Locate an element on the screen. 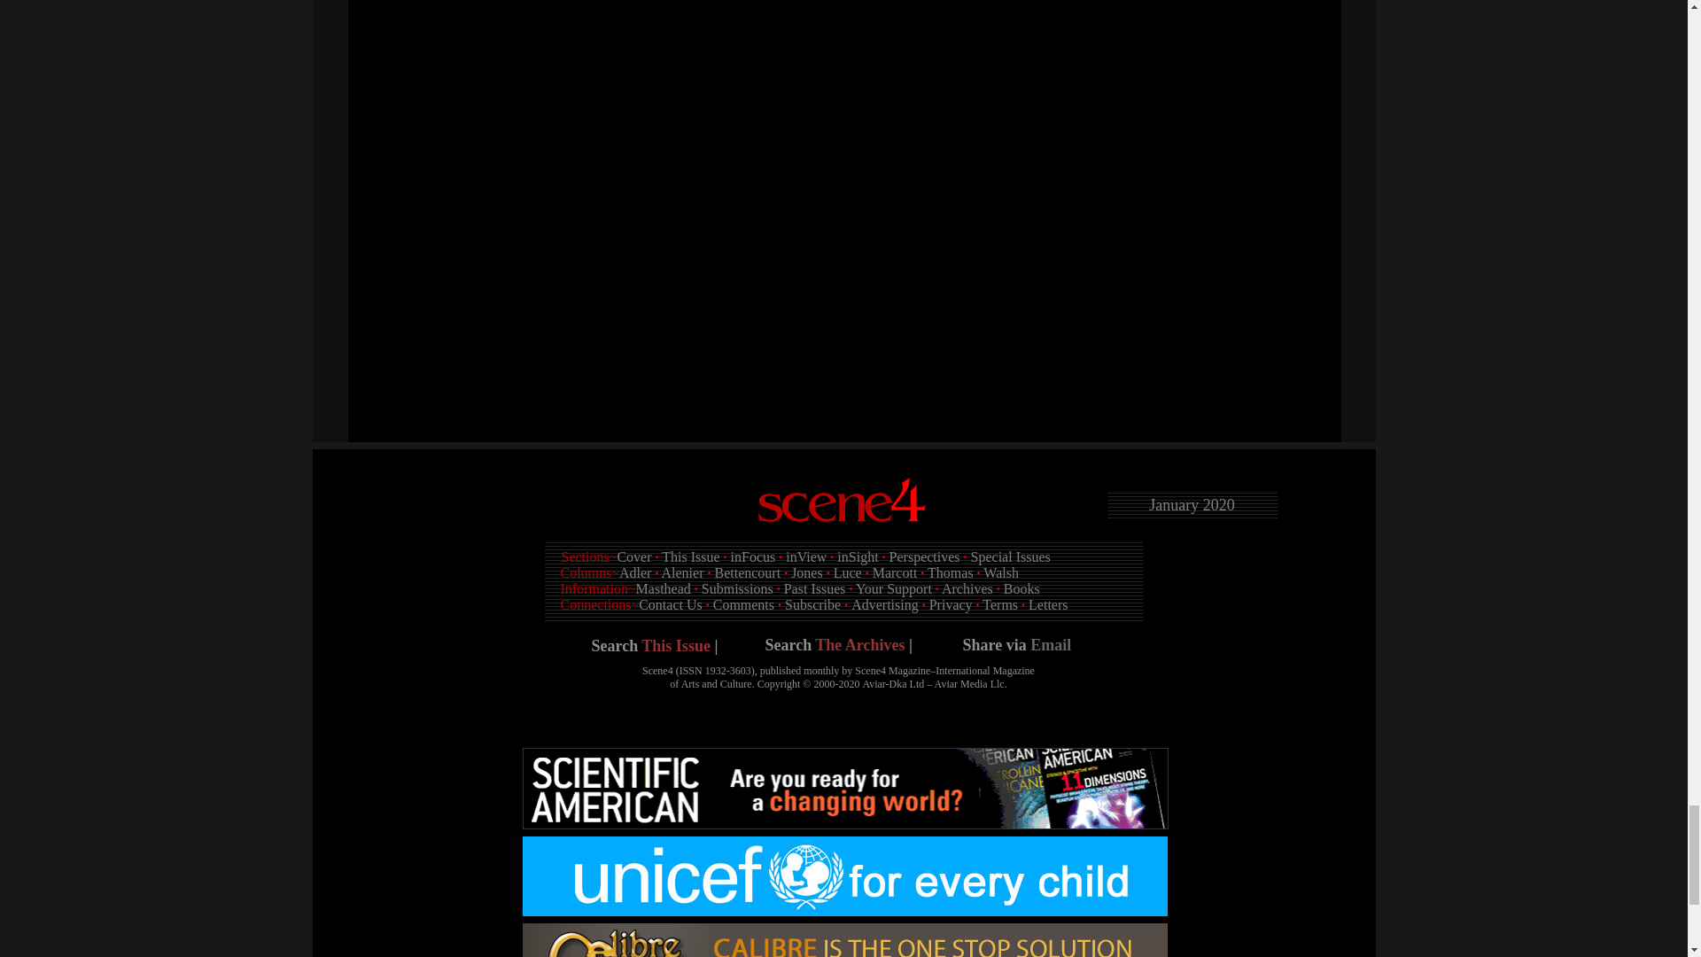  Advertising is located at coordinates (884, 604).